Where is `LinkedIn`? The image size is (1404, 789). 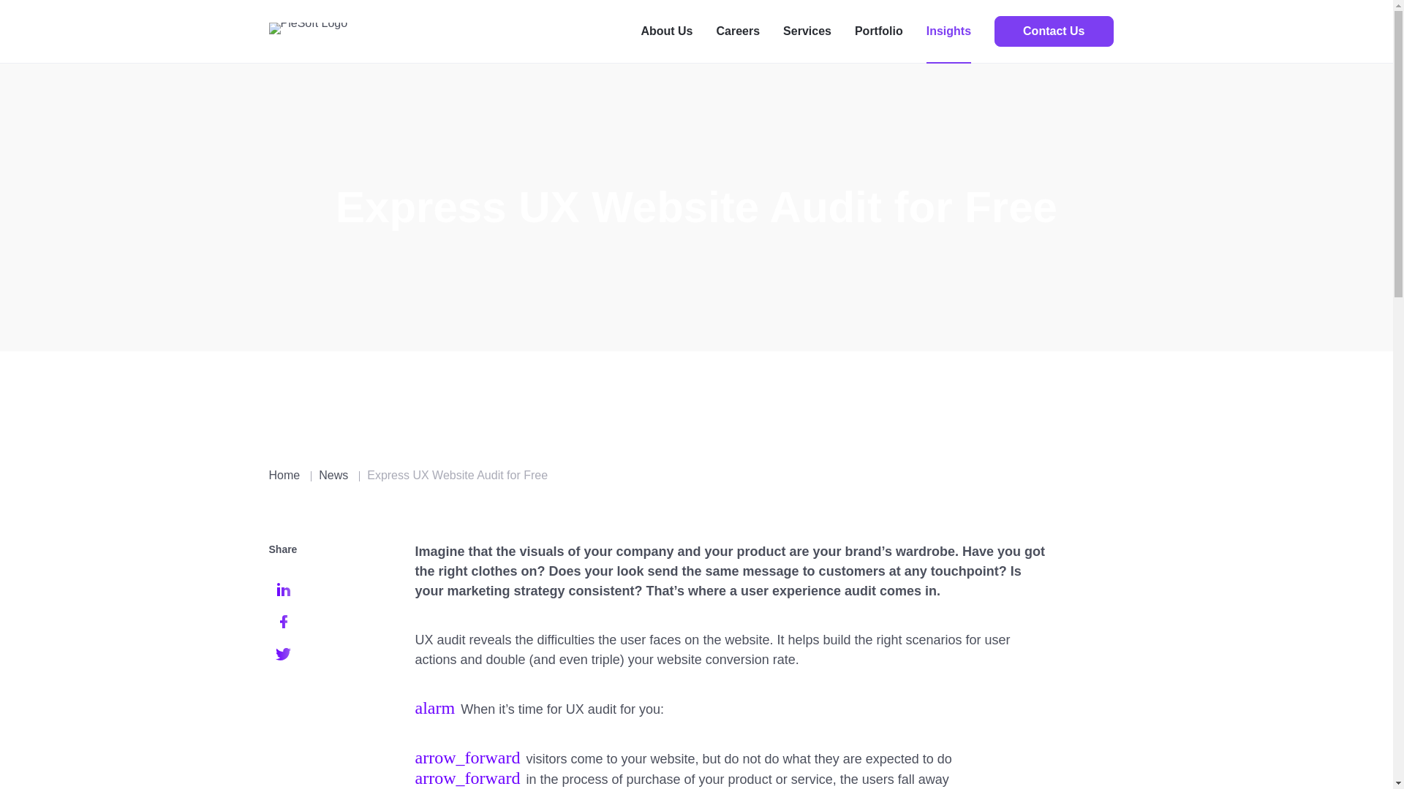
LinkedIn is located at coordinates (284, 590).